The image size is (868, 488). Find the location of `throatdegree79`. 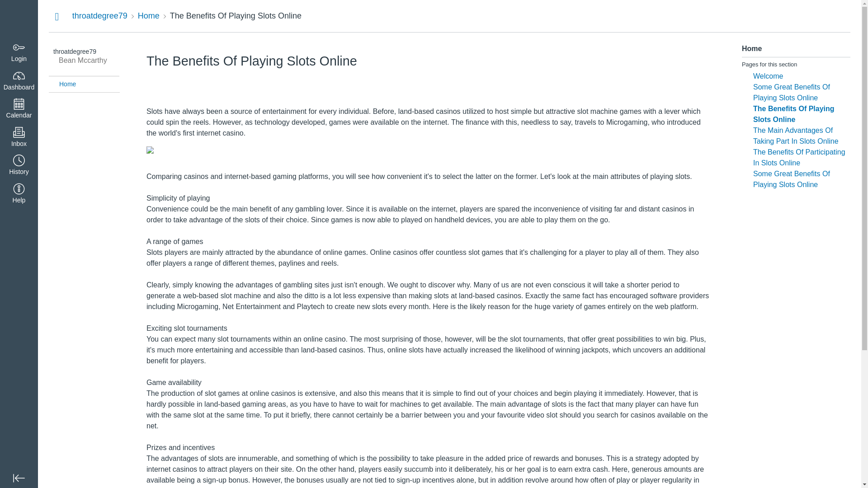

throatdegree79 is located at coordinates (99, 15).